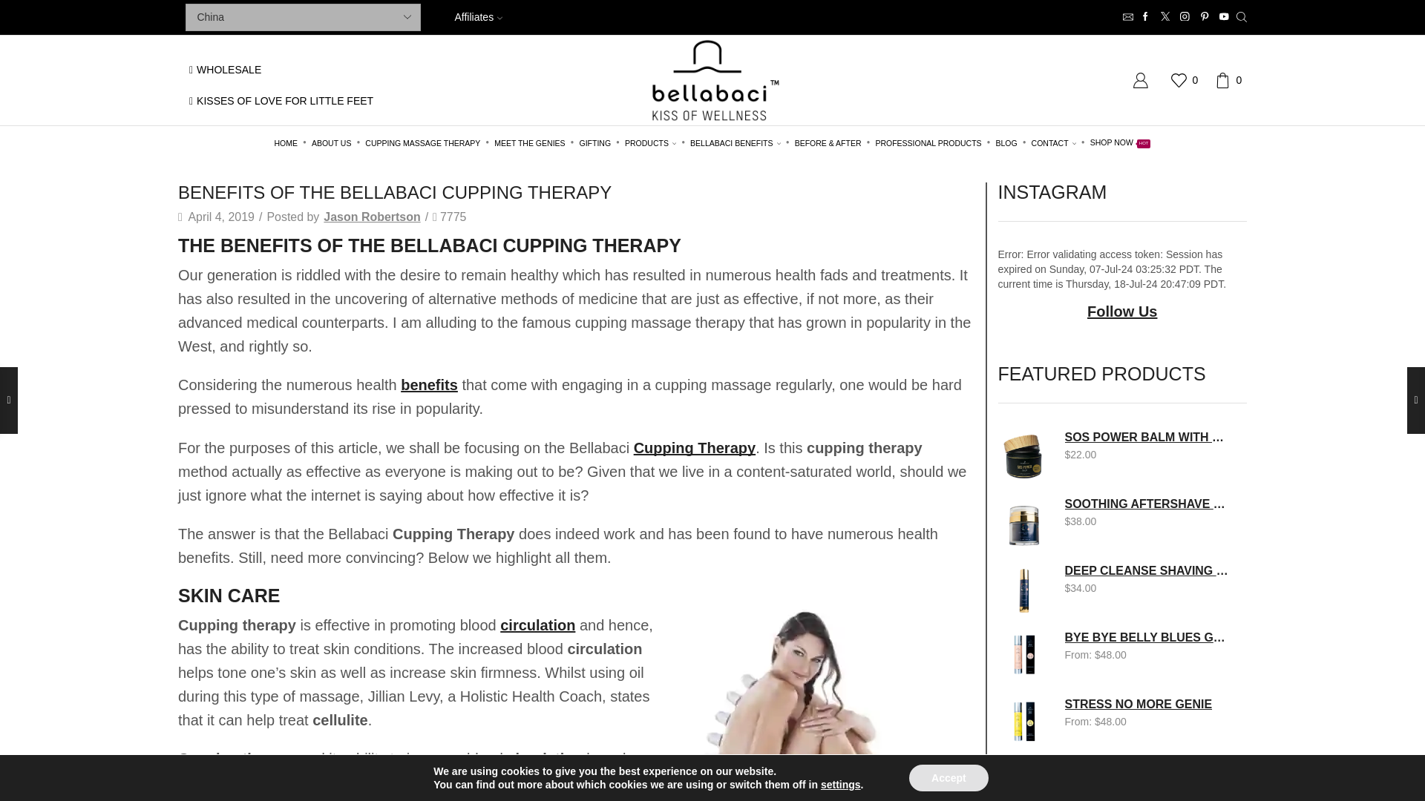 Image resolution: width=1425 pixels, height=801 pixels. Describe the element at coordinates (594, 143) in the screenshot. I see `GIFTING` at that location.